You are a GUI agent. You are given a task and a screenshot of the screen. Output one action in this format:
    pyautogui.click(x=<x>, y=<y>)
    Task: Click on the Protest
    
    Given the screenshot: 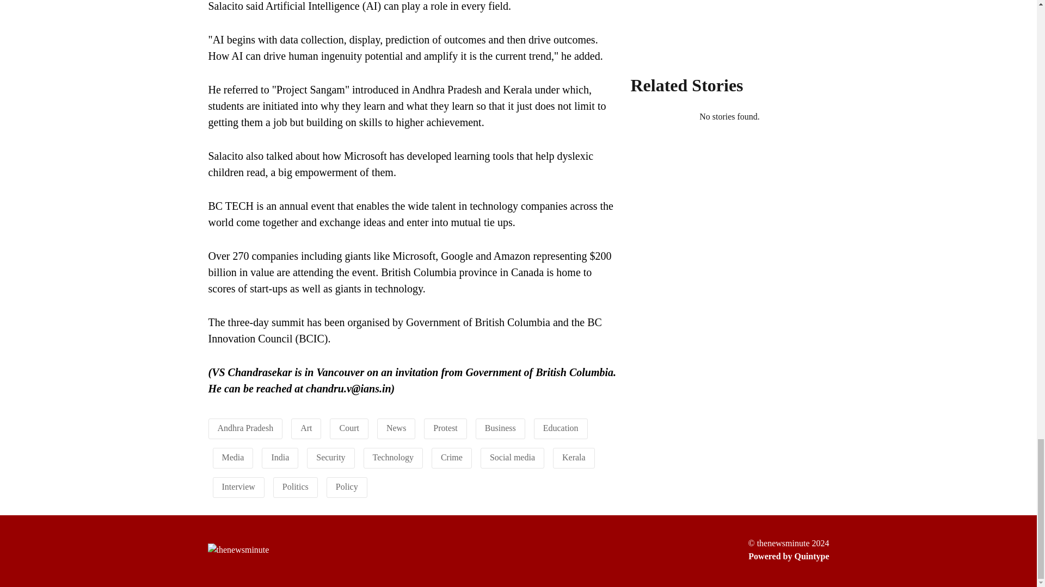 What is the action you would take?
    pyautogui.click(x=445, y=427)
    